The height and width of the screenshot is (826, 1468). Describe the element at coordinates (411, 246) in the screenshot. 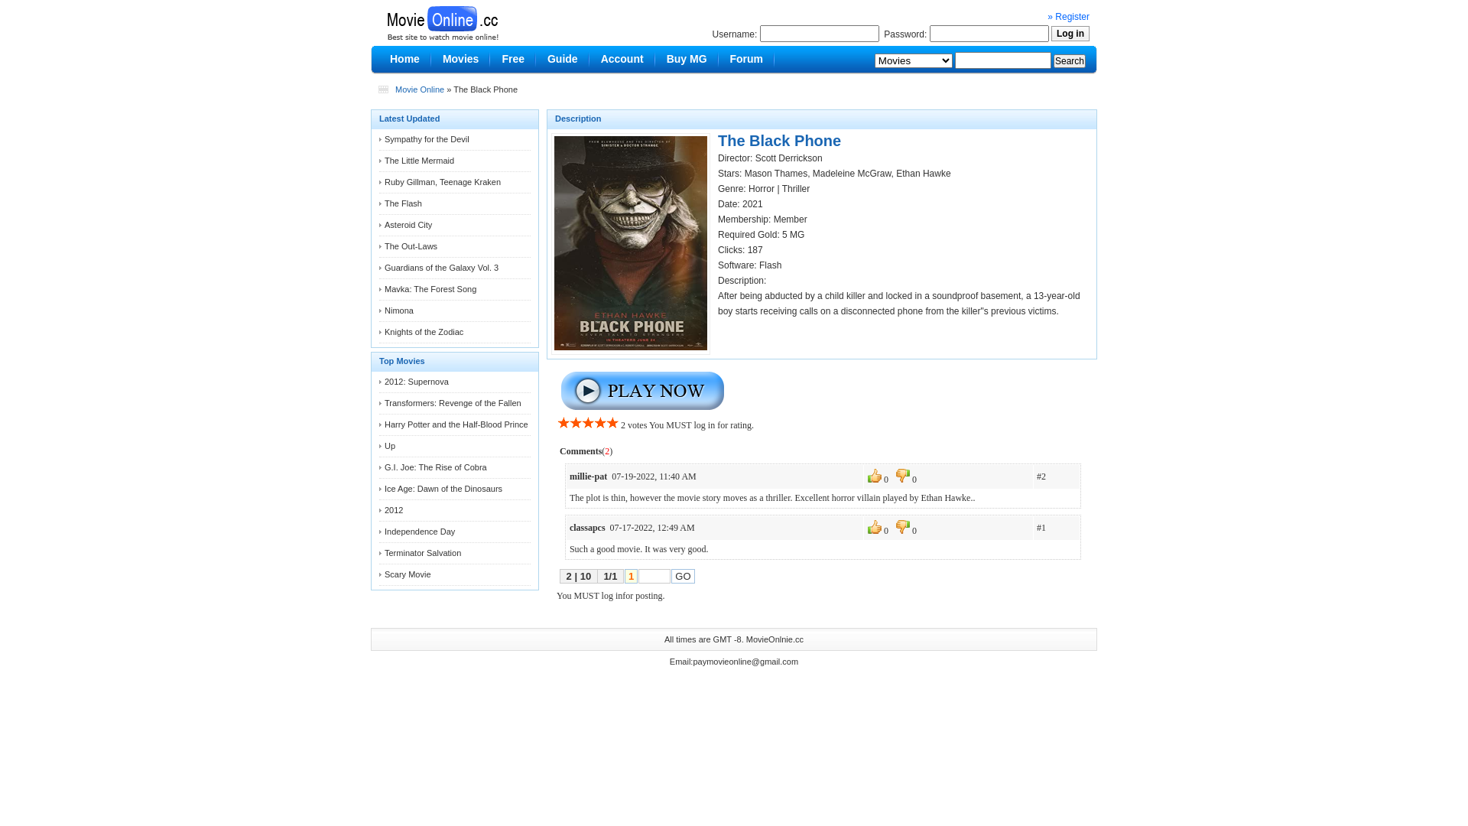

I see `The Out-Laws` at that location.